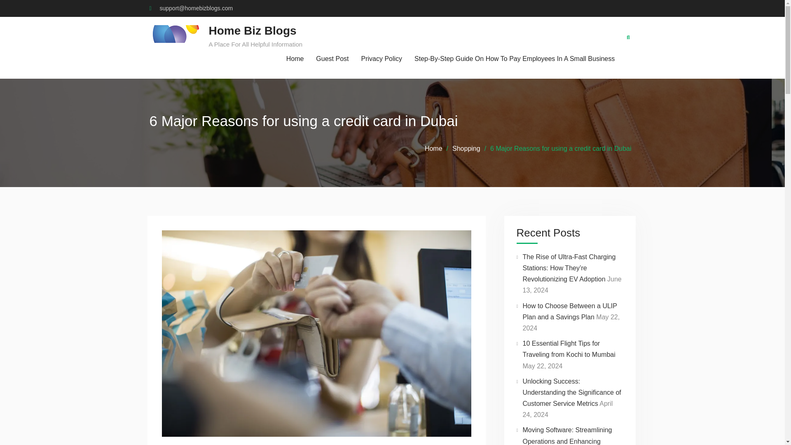 Image resolution: width=791 pixels, height=445 pixels. Describe the element at coordinates (569, 349) in the screenshot. I see `10 Essential Flight Tips for Traveling from Kochi to Mumbai` at that location.